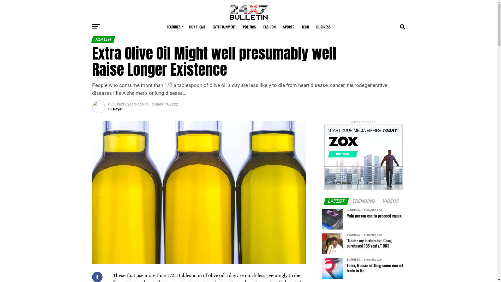 This screenshot has width=501, height=282. I want to click on BUY THEME, so click(197, 27).